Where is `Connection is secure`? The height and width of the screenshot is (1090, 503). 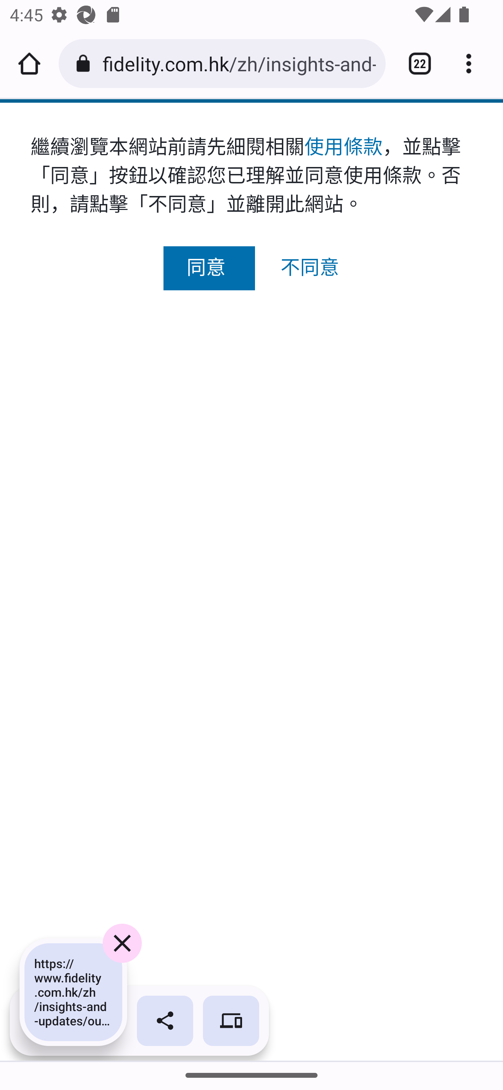 Connection is secure is located at coordinates (85, 64).